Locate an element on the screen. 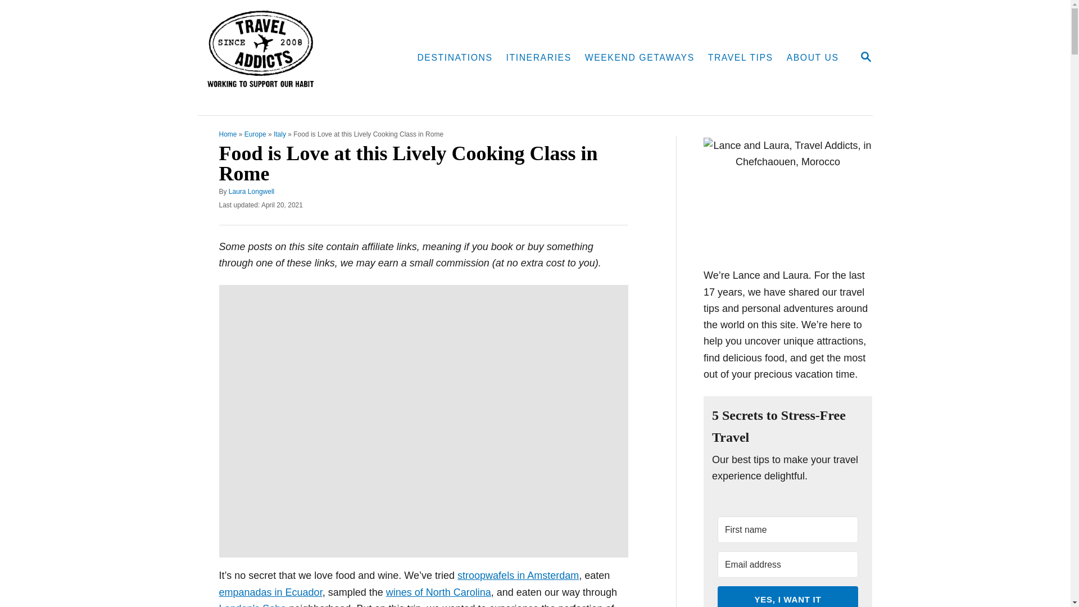 The height and width of the screenshot is (607, 1079). MAGNIFYING GLASS is located at coordinates (865, 56).